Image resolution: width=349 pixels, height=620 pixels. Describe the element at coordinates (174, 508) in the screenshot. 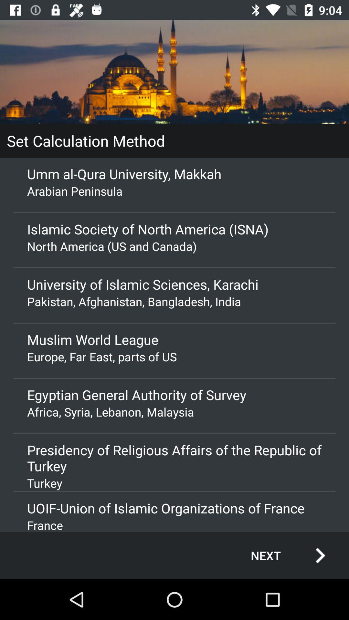

I see `swipe to the uoif union of icon` at that location.